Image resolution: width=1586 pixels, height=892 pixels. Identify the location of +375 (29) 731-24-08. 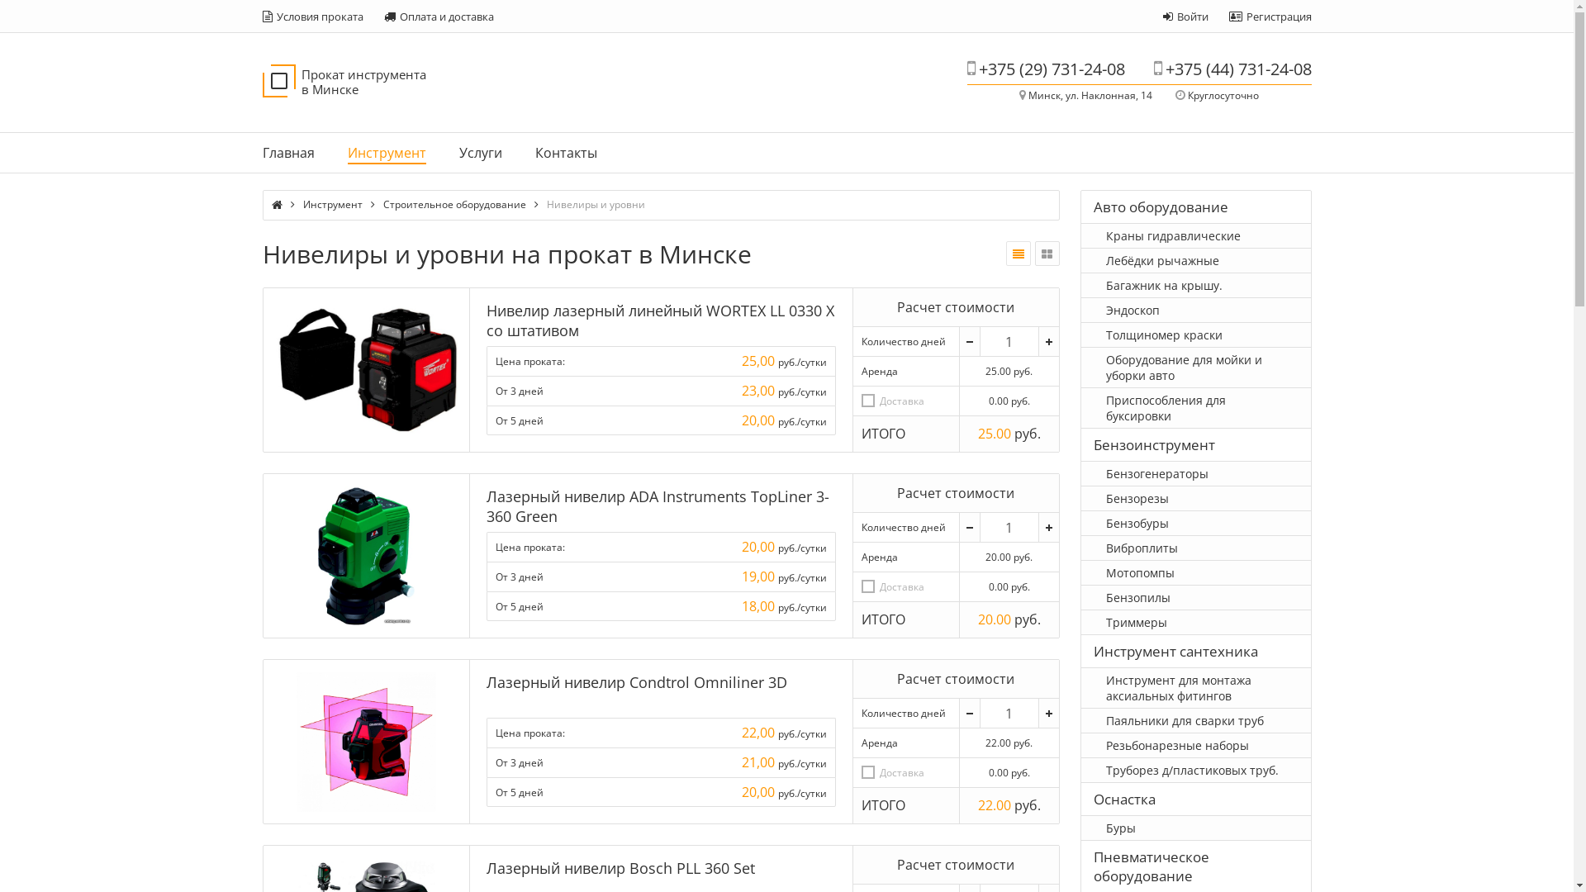
(1046, 69).